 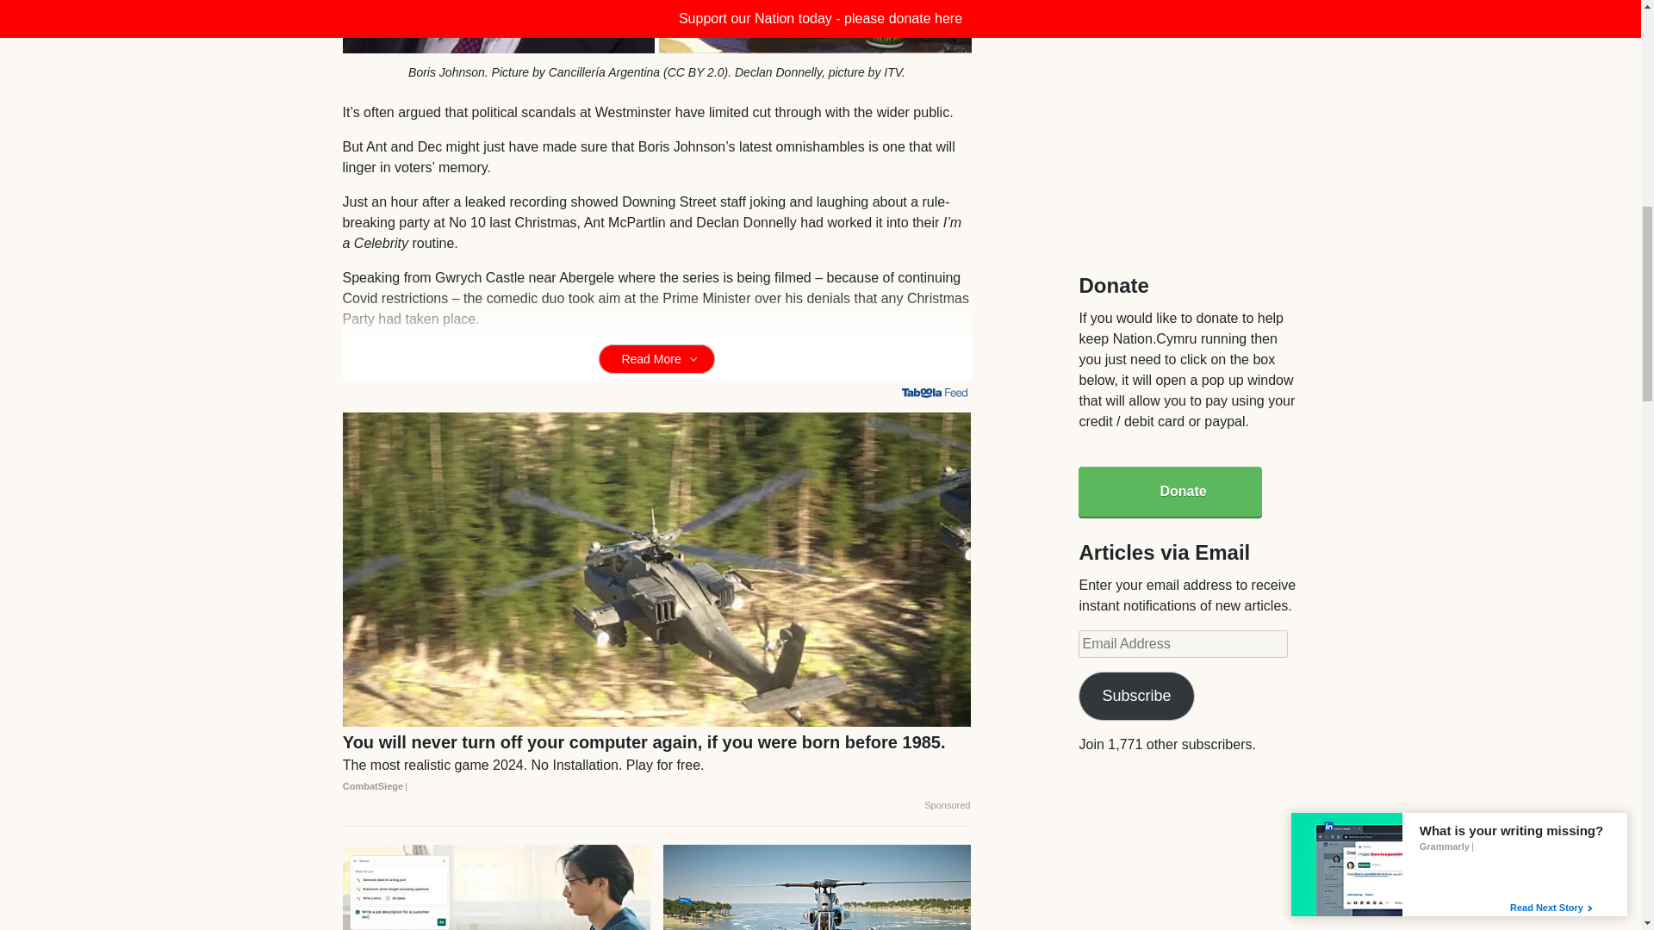 What do you see at coordinates (656, 358) in the screenshot?
I see `Read More` at bounding box center [656, 358].